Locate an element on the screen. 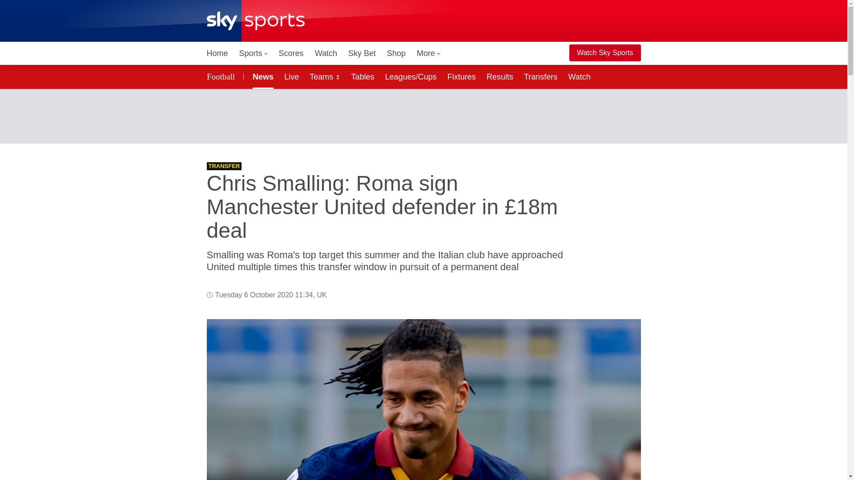  News is located at coordinates (261, 76).